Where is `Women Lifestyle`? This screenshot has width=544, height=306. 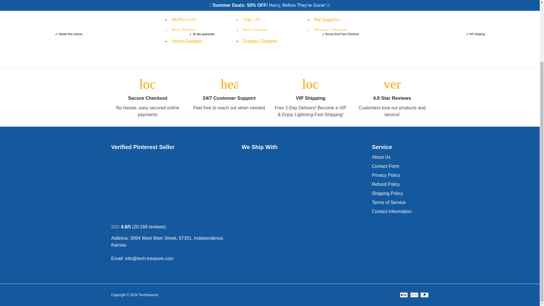 Women Lifestyle is located at coordinates (330, 30).